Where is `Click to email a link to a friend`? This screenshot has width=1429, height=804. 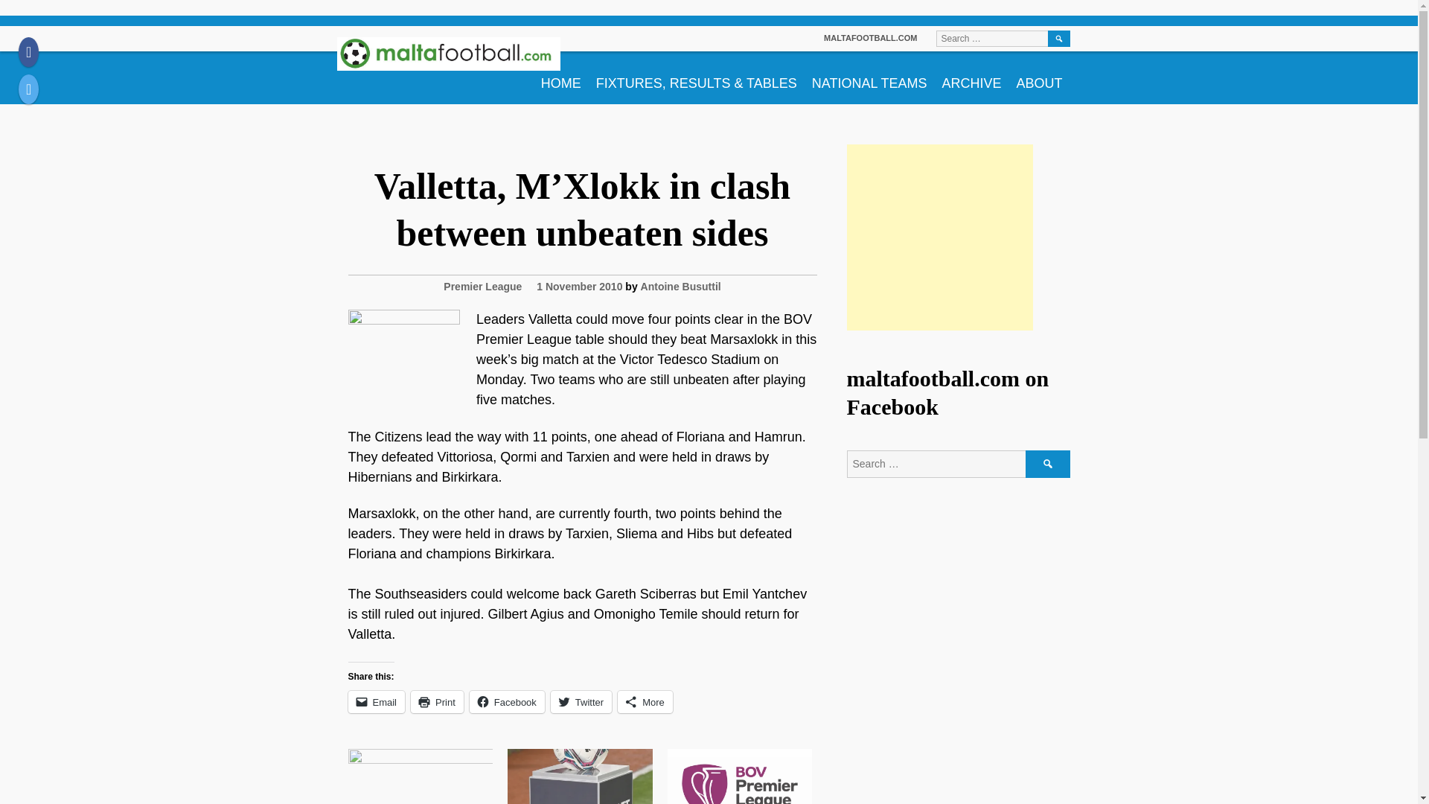 Click to email a link to a friend is located at coordinates (377, 701).